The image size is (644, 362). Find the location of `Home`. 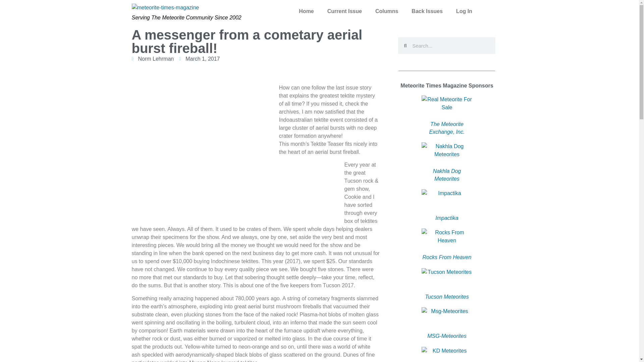

Home is located at coordinates (306, 11).